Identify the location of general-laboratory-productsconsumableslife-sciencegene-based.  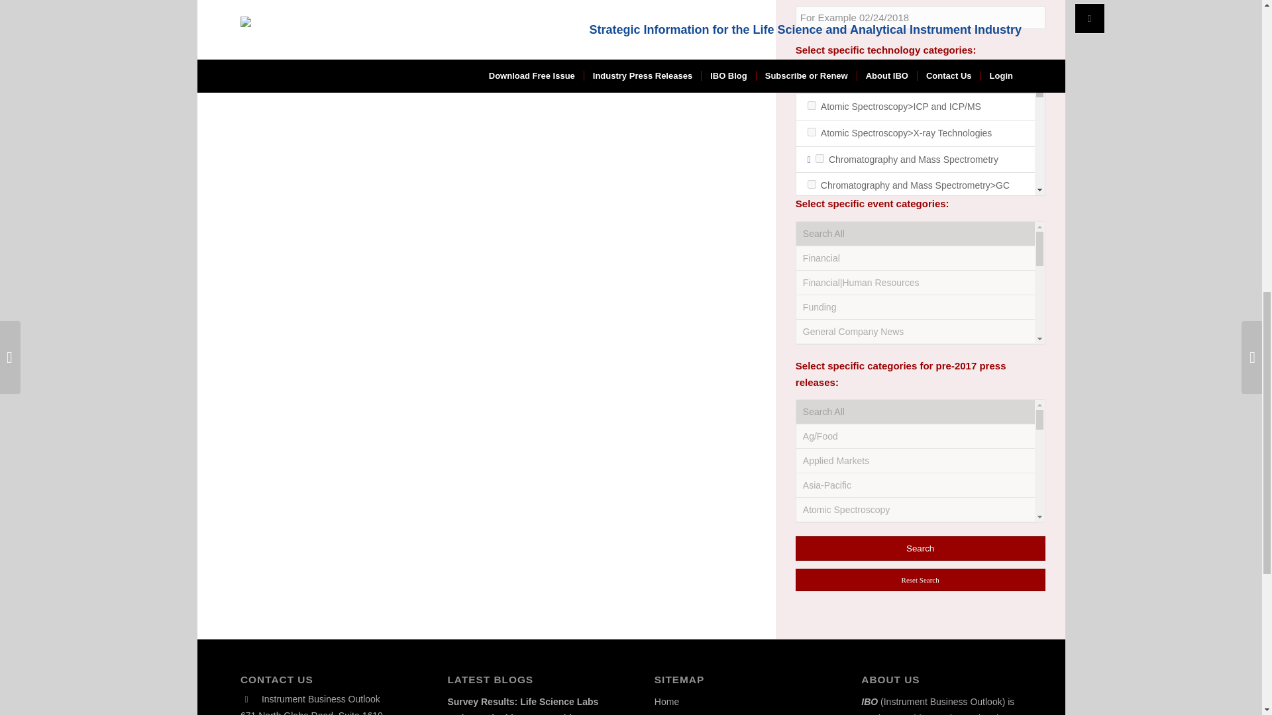
(812, 621).